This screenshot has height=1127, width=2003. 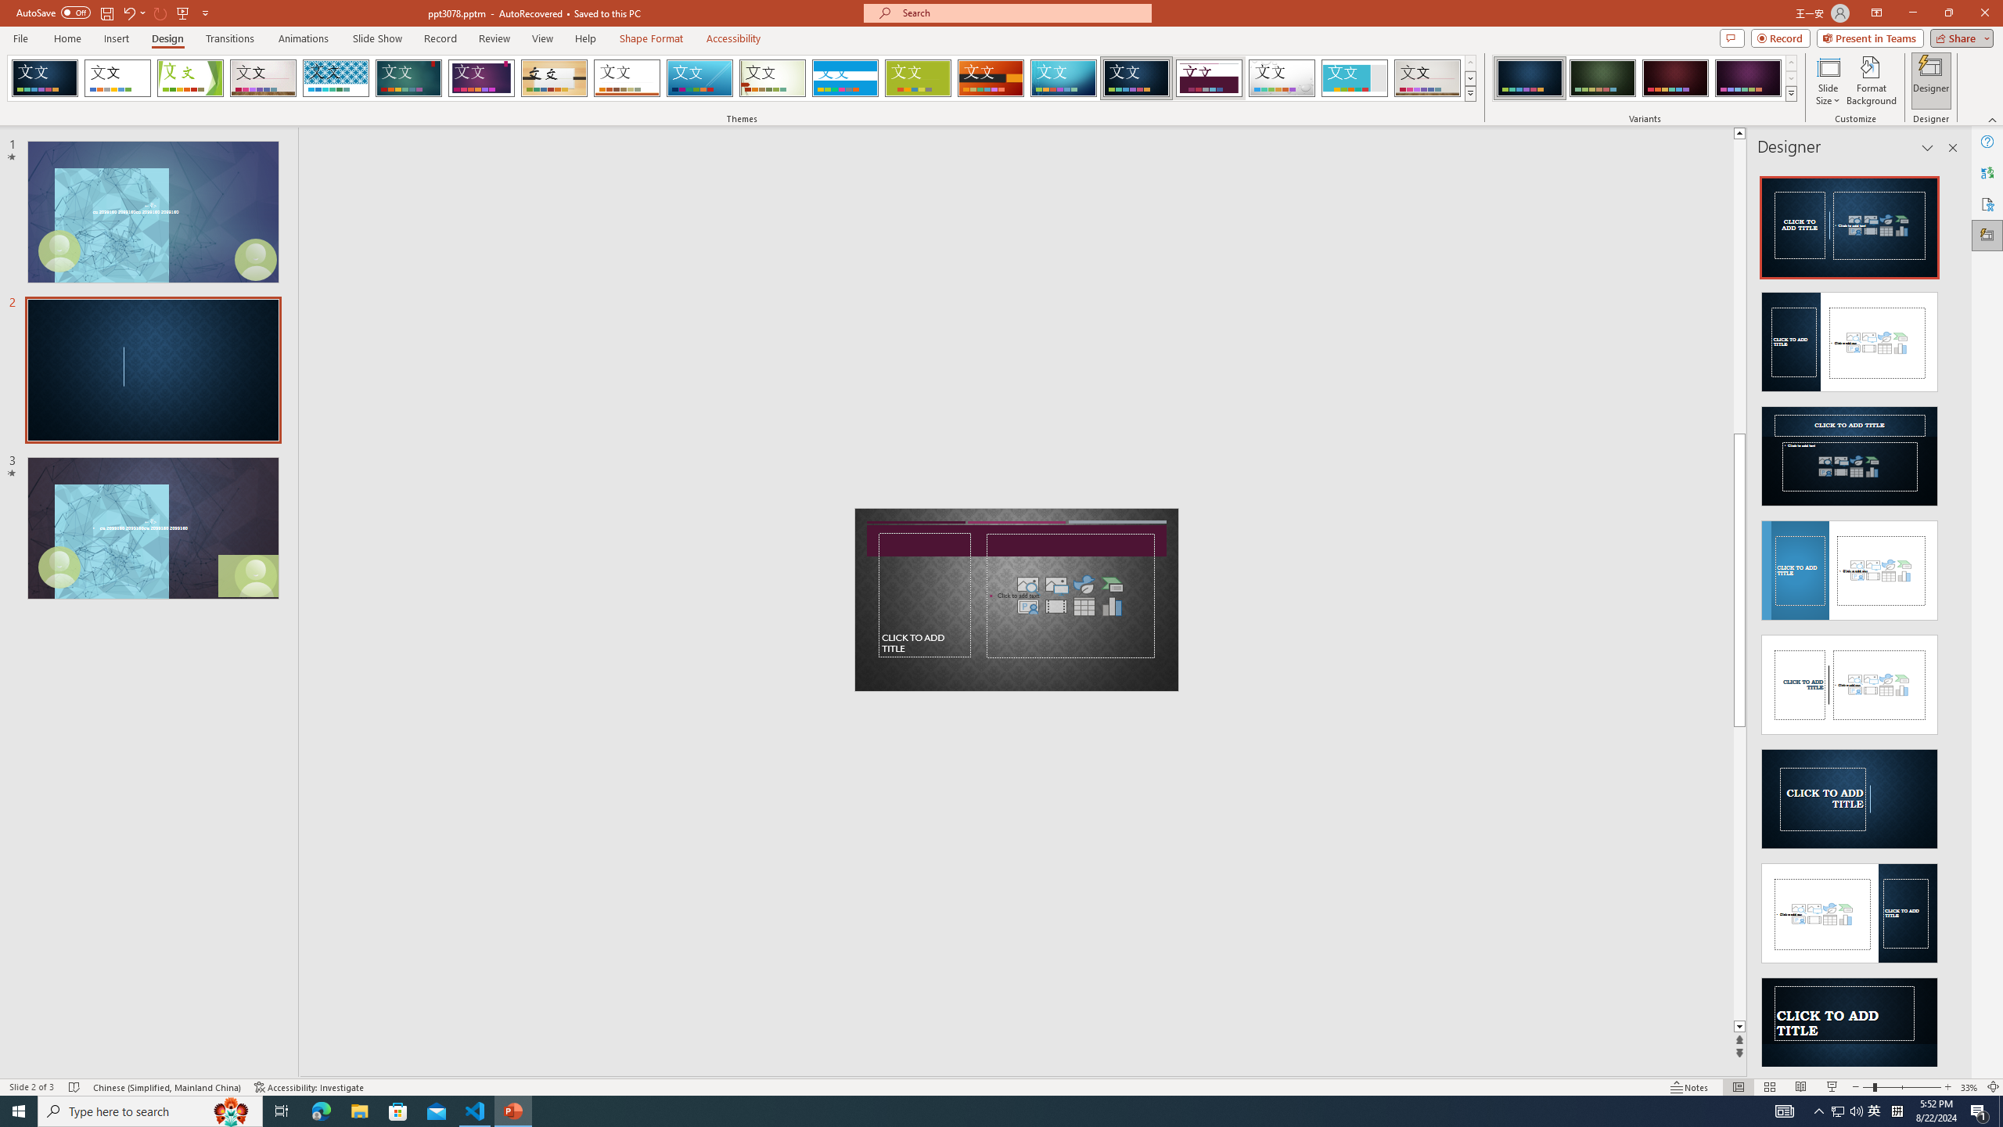 I want to click on Design, so click(x=167, y=38).